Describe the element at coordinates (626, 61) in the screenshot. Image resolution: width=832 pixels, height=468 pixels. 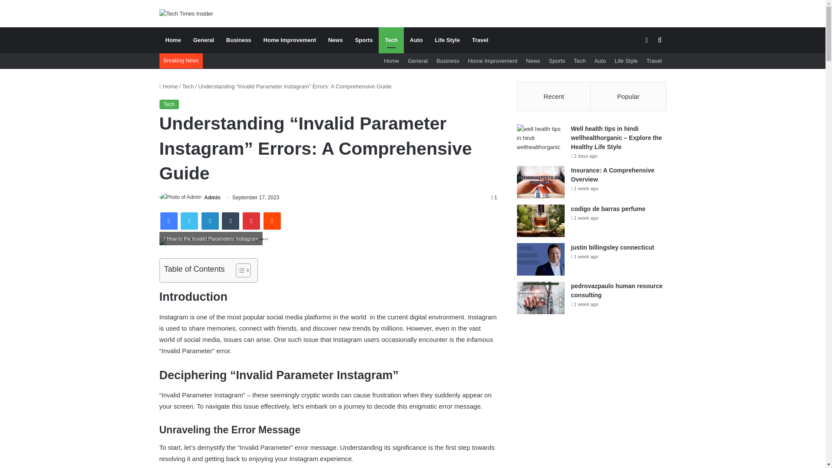
I see `Life Style` at that location.